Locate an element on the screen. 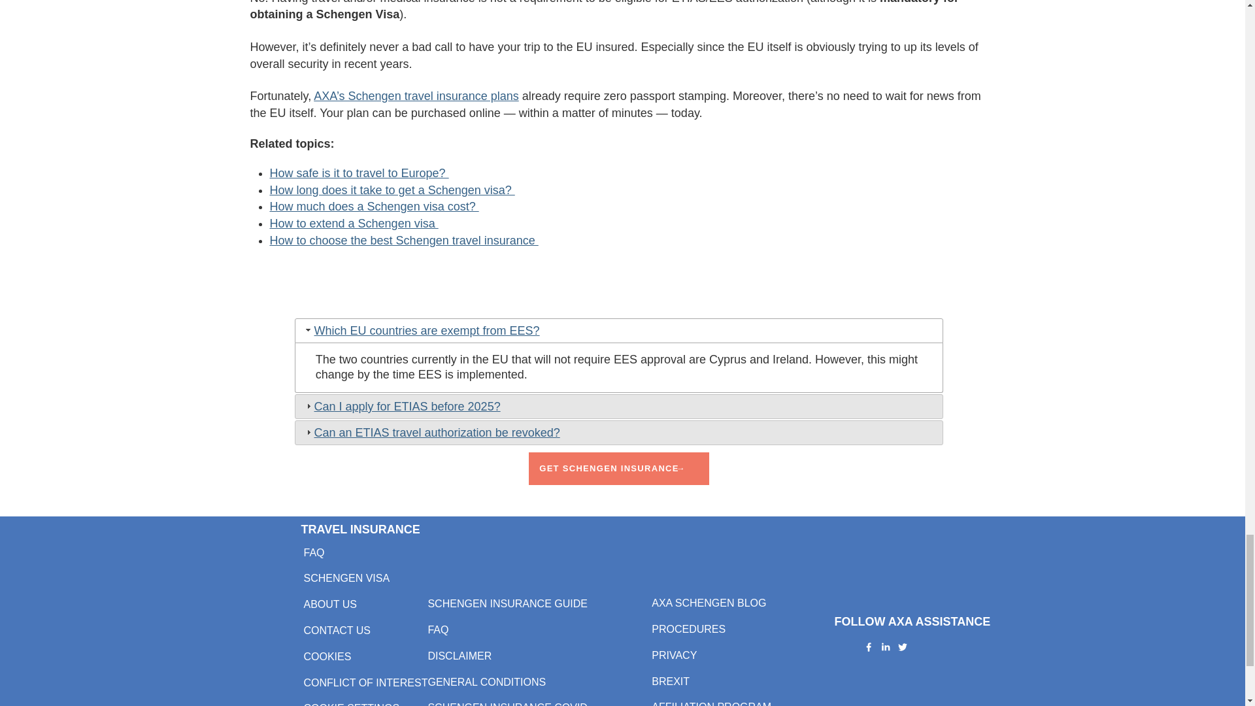 Image resolution: width=1255 pixels, height=706 pixels. COOKIES is located at coordinates (327, 656).